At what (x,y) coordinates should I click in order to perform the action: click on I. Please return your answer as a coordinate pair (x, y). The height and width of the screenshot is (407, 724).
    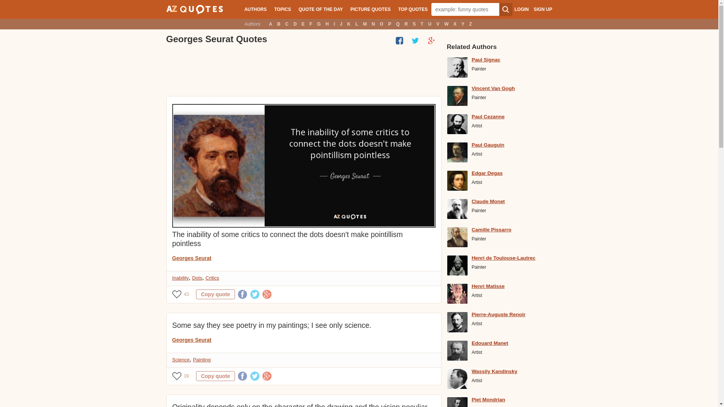
    Looking at the image, I should click on (334, 24).